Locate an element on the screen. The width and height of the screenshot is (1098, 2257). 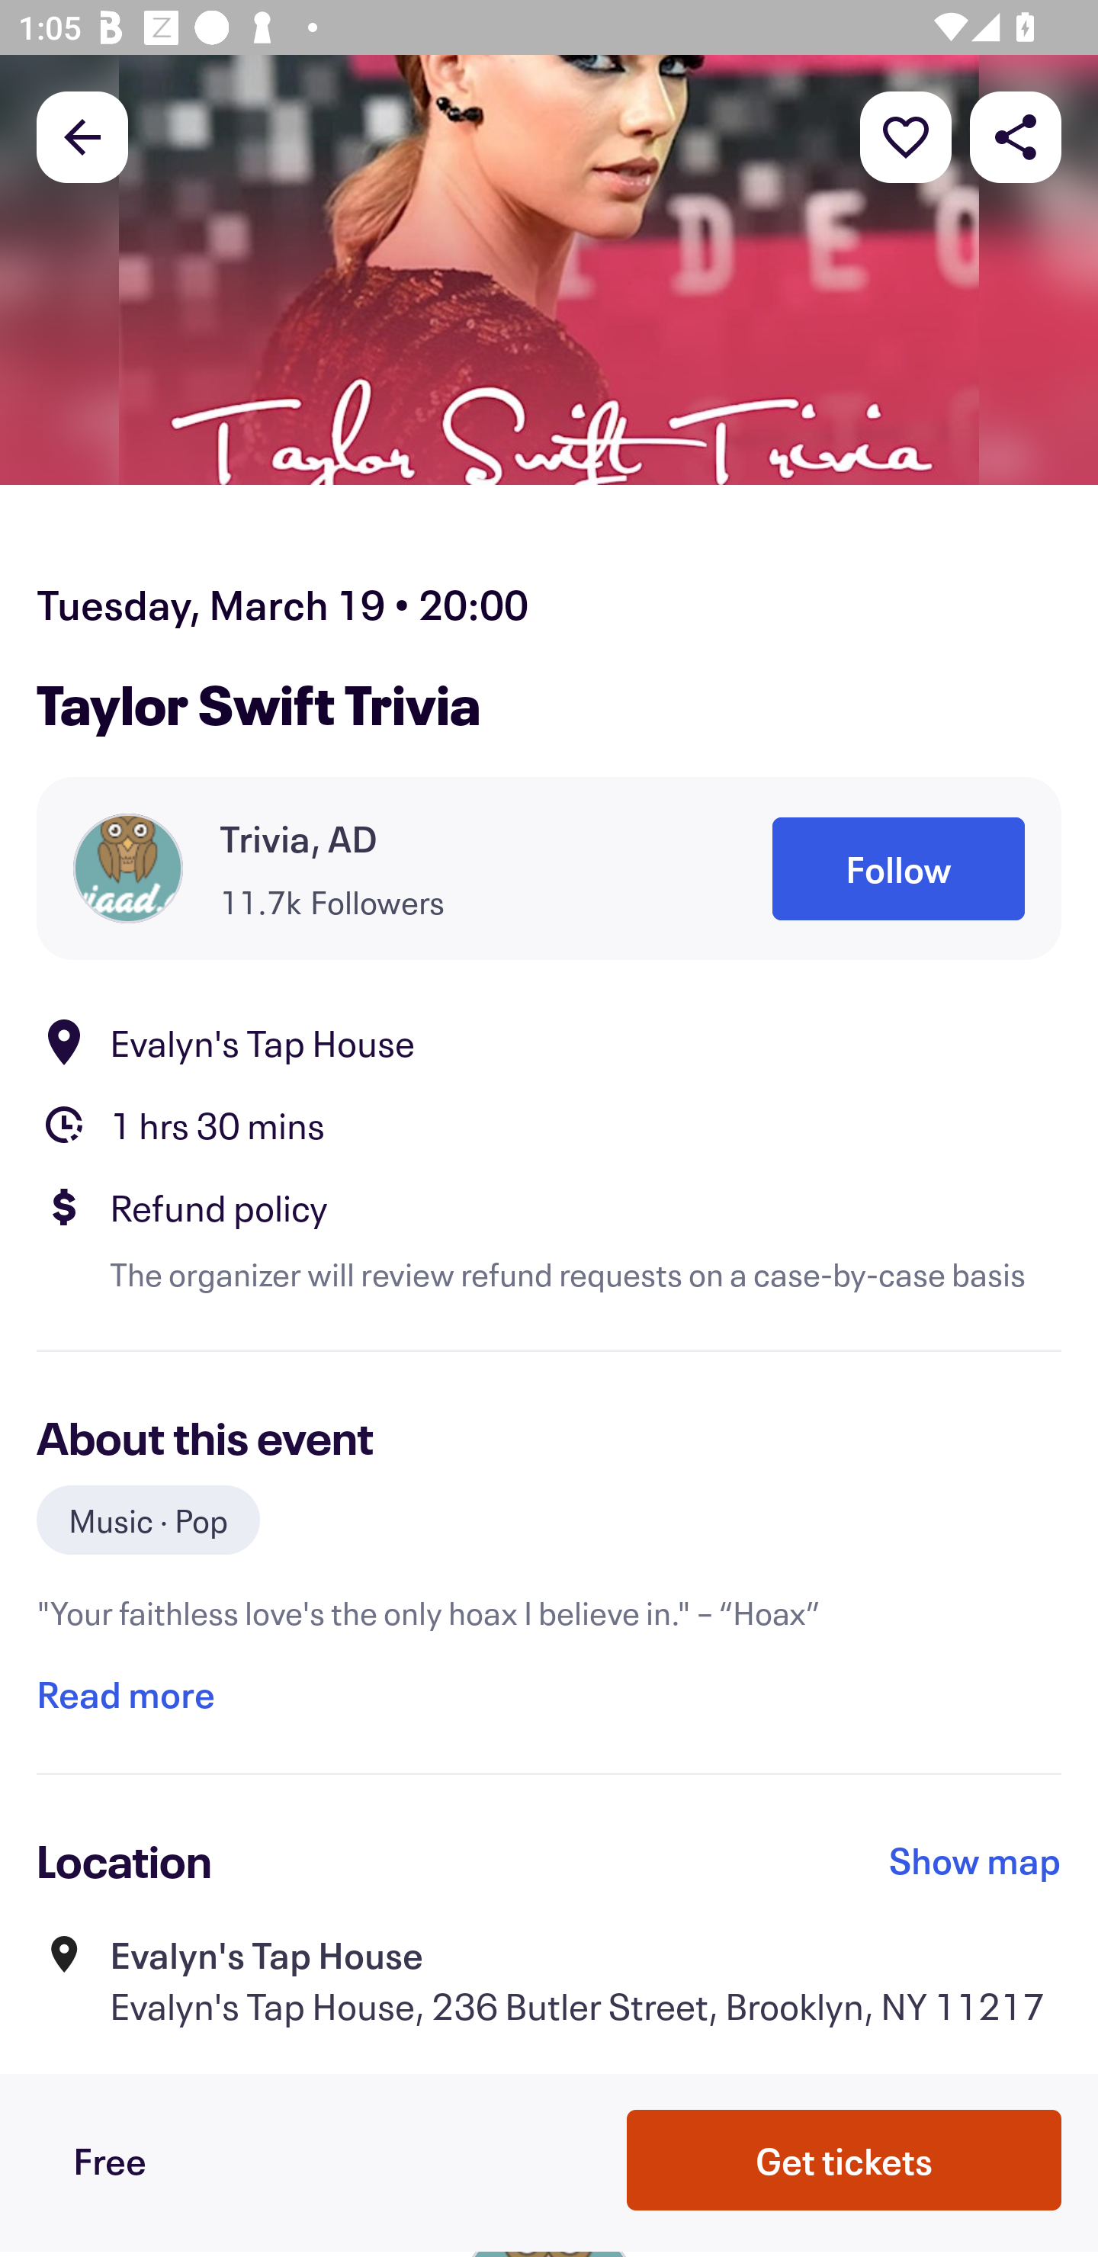
Read more is located at coordinates (125, 1694).